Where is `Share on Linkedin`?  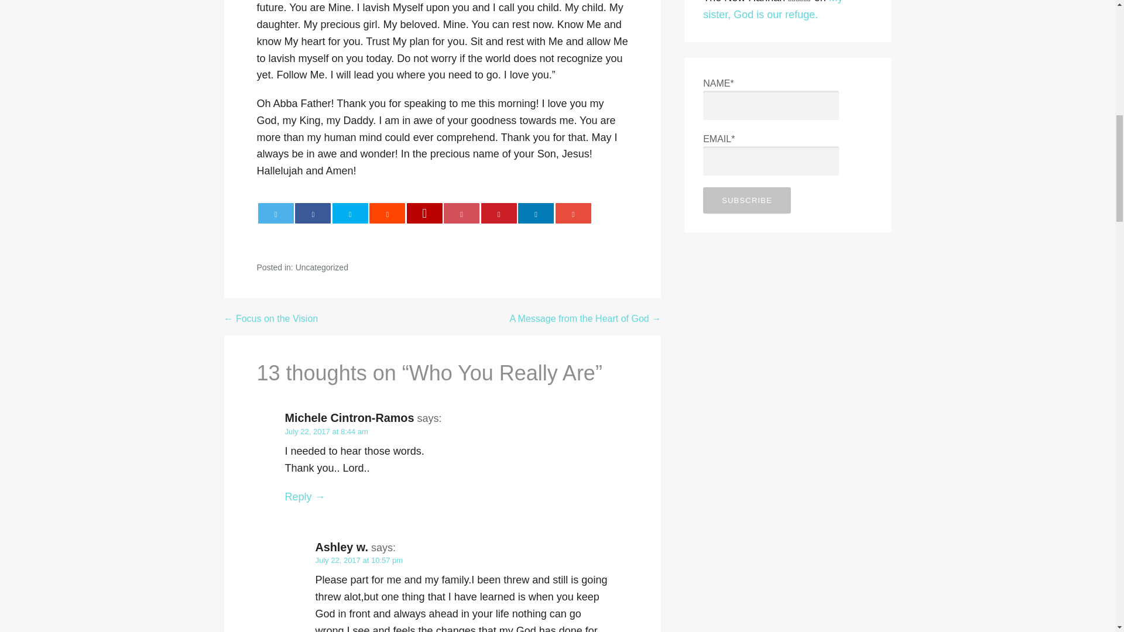
Share on Linkedin is located at coordinates (536, 213).